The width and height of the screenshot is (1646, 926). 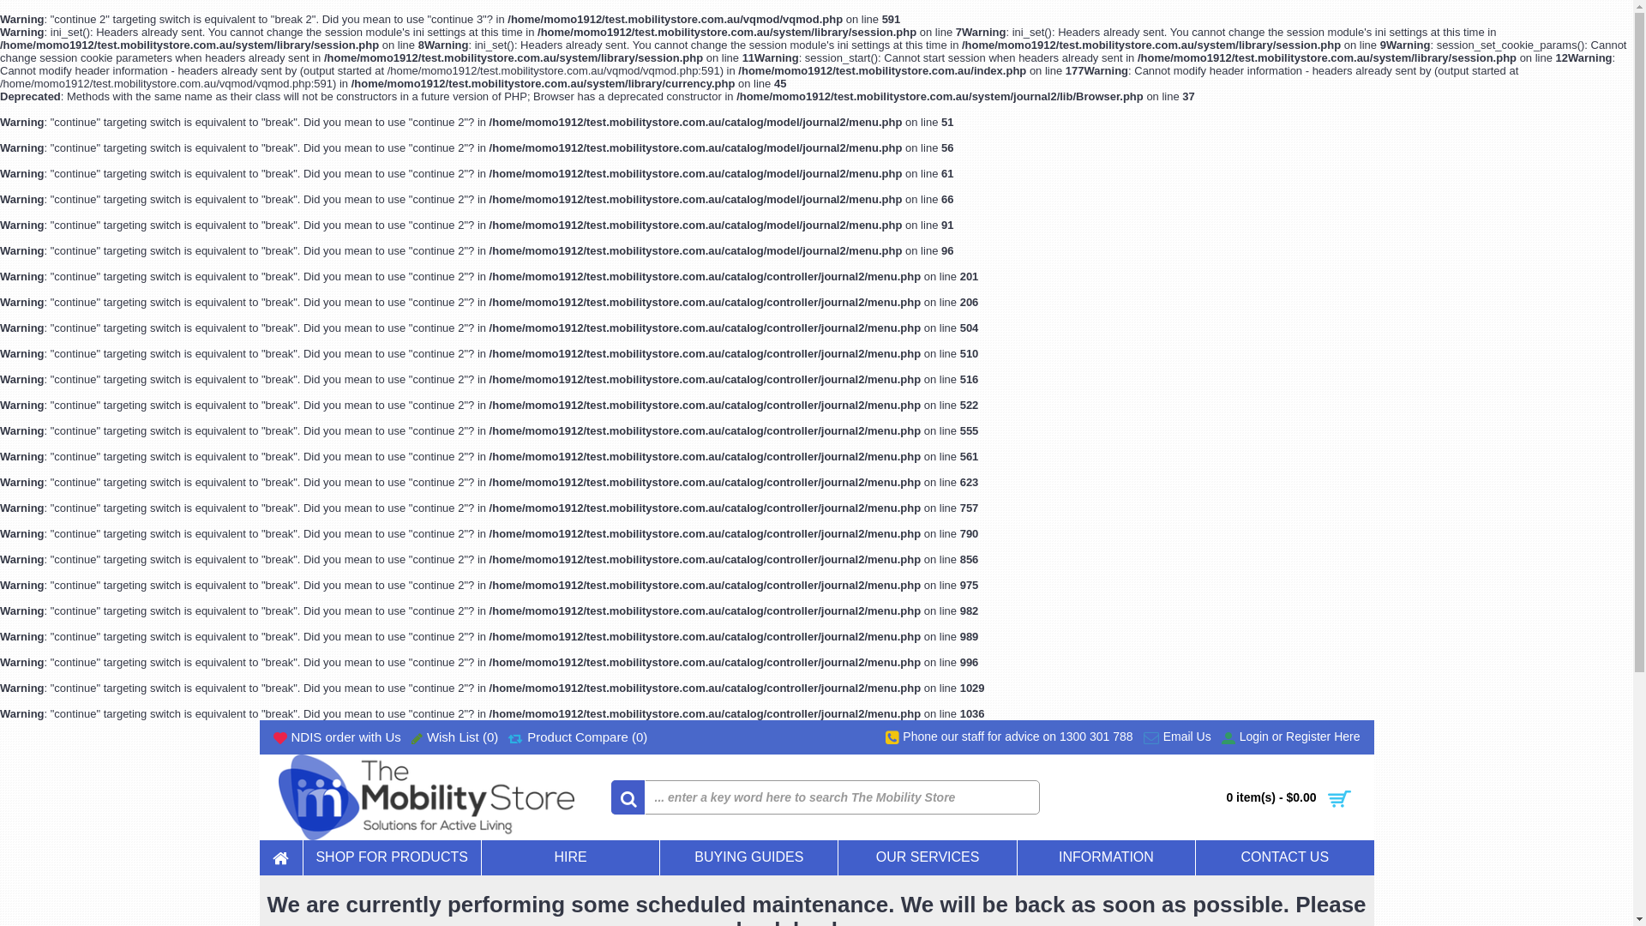 What do you see at coordinates (578, 737) in the screenshot?
I see `Product Compare (0)` at bounding box center [578, 737].